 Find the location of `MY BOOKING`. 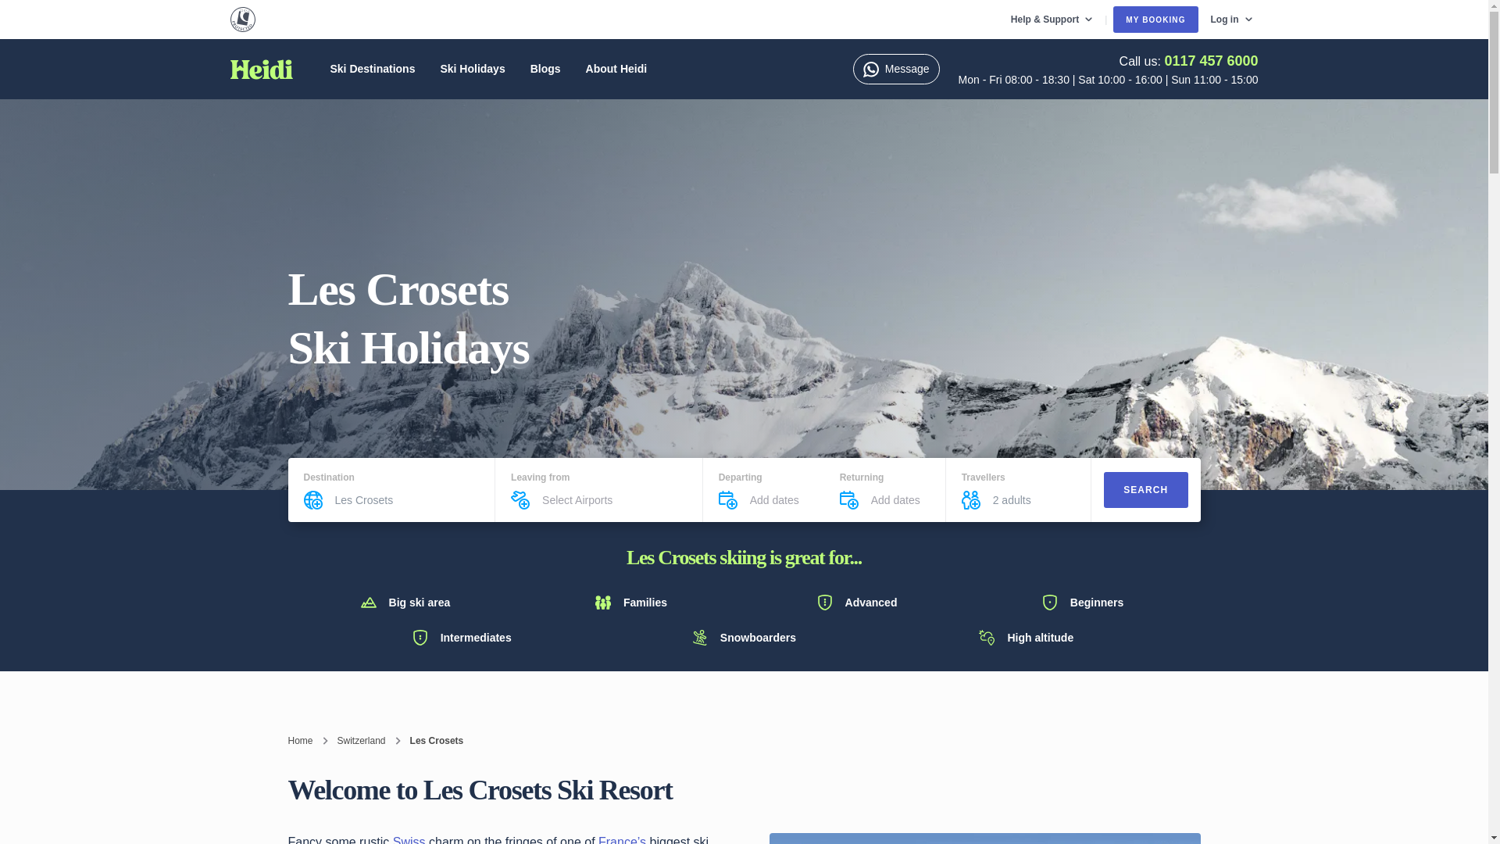

MY BOOKING is located at coordinates (1155, 19).